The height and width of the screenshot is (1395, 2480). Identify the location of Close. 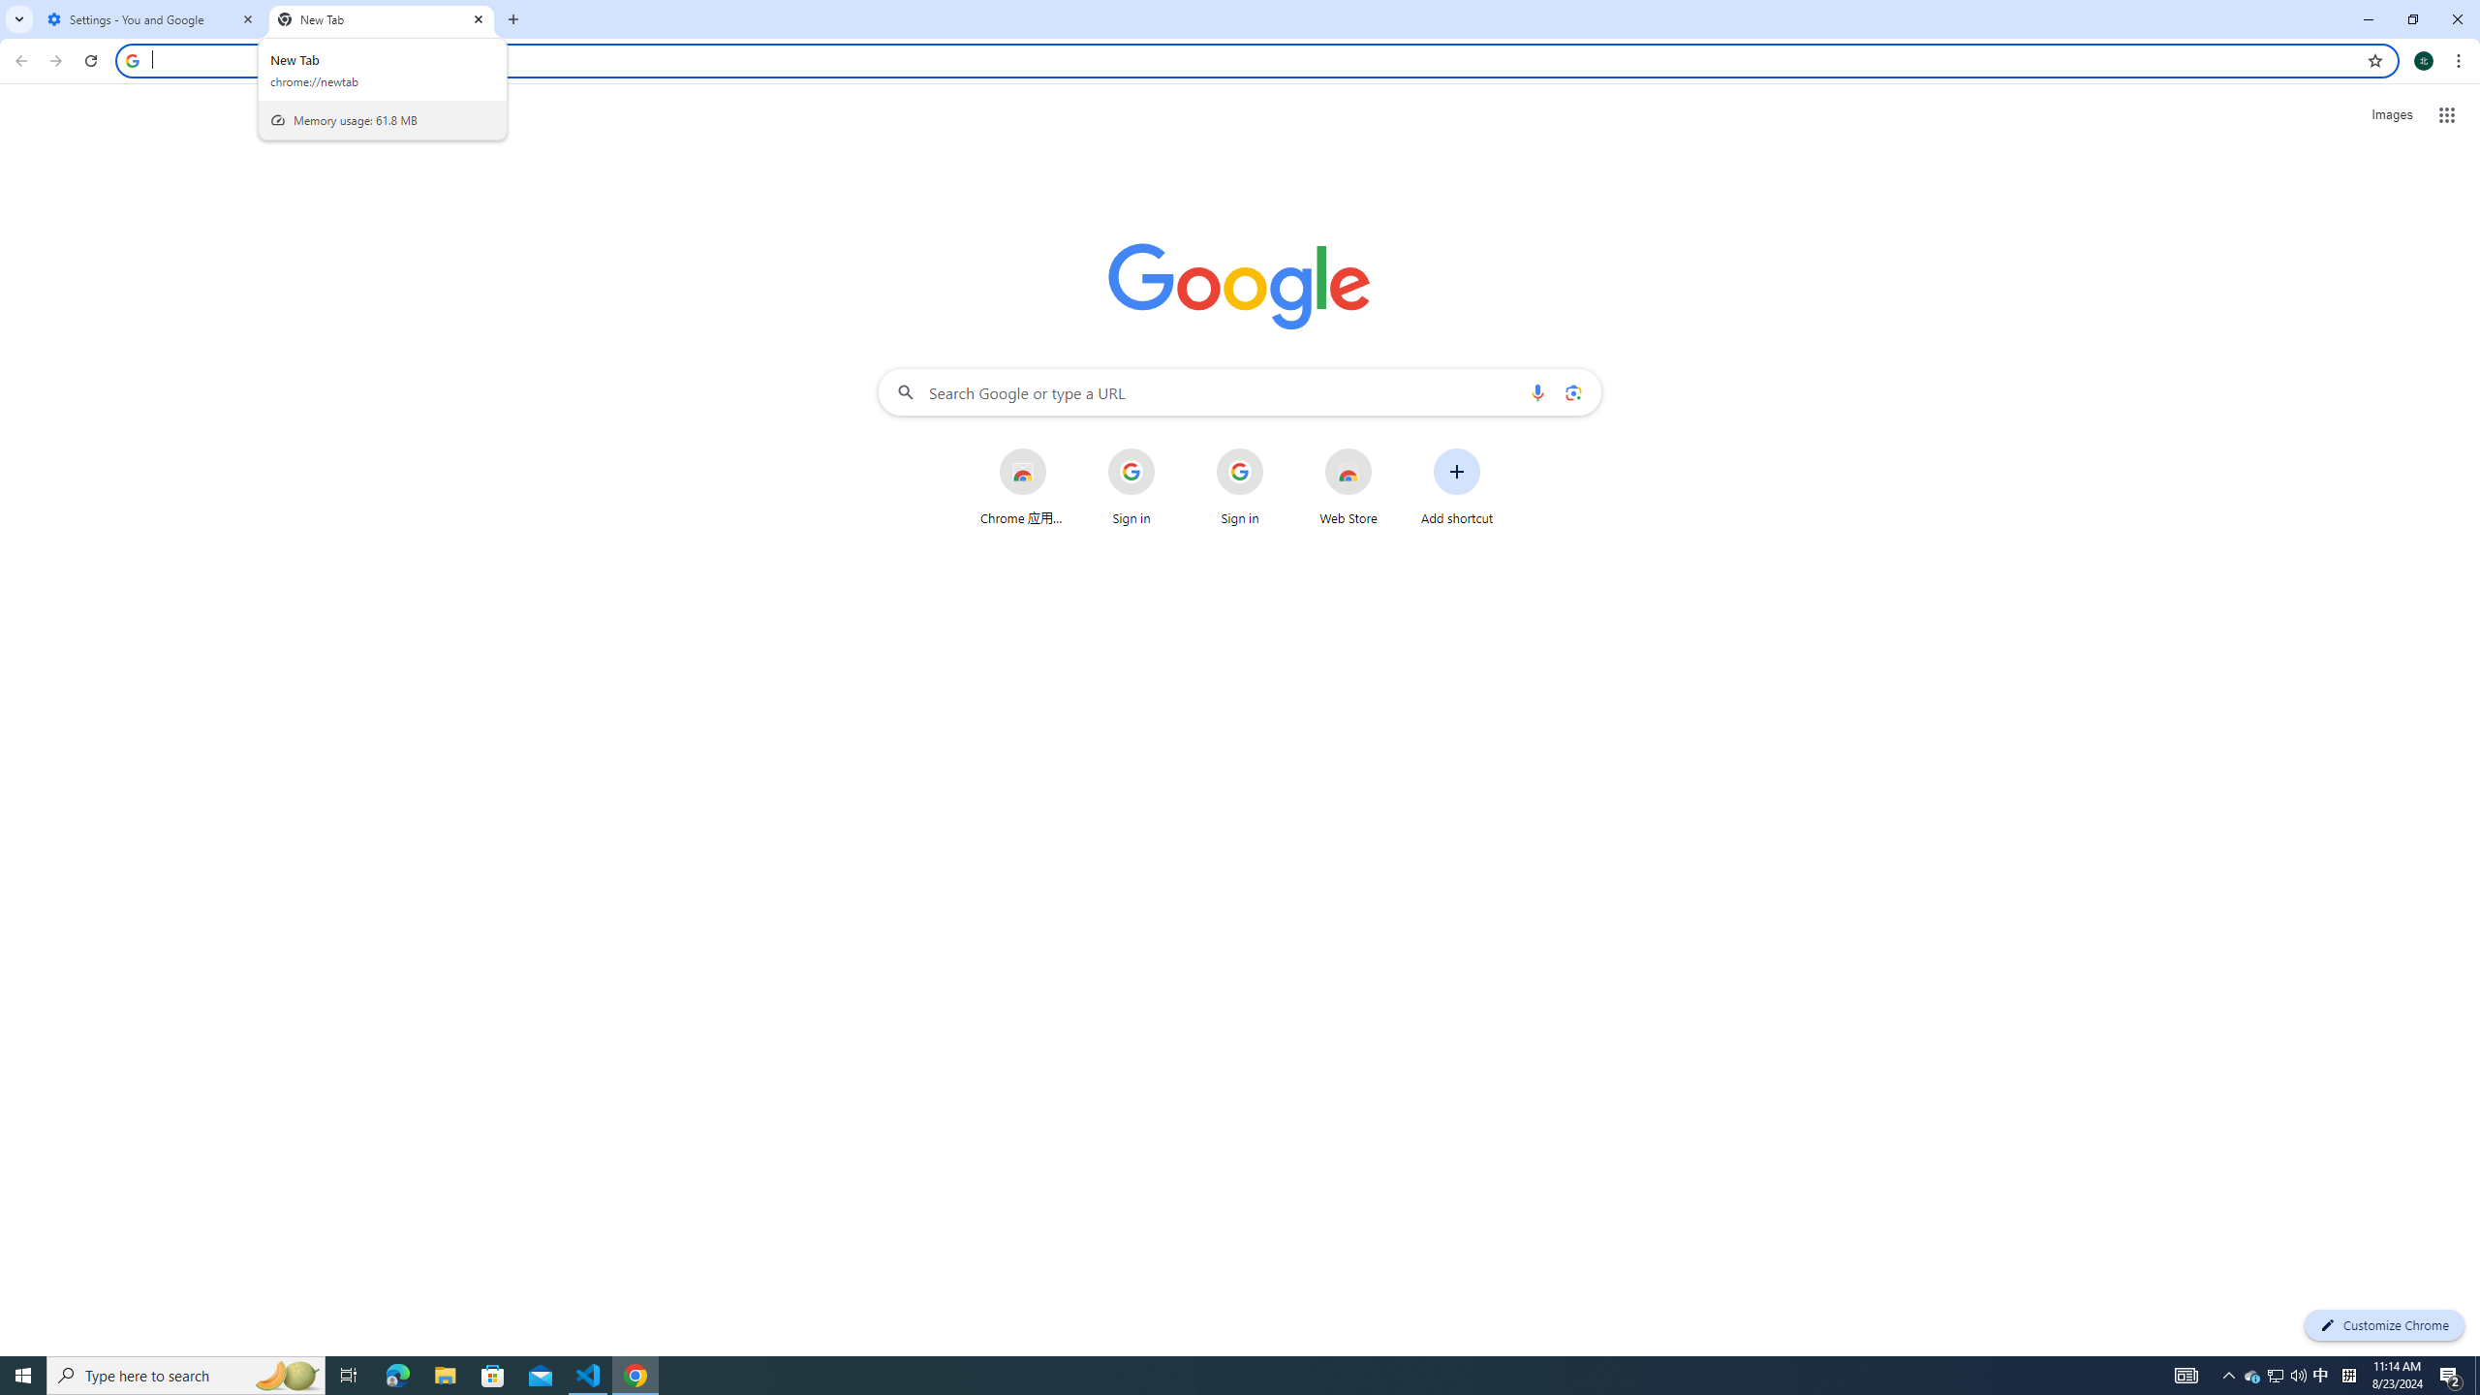
(479, 19).